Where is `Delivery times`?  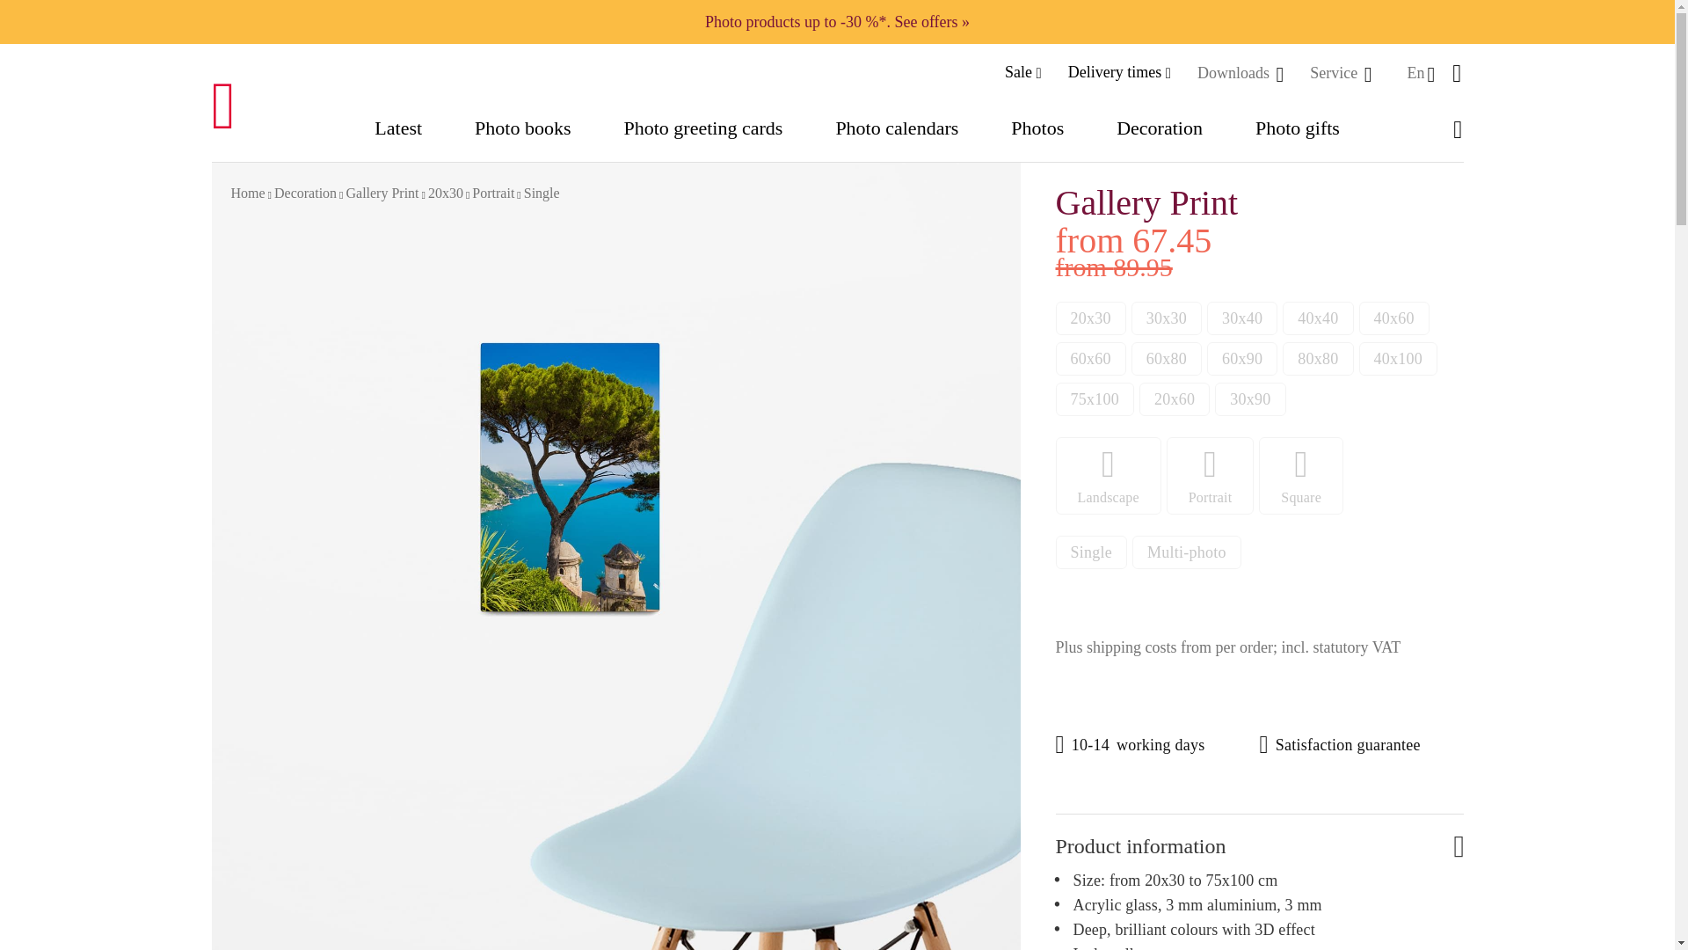
Delivery times is located at coordinates (1120, 72).